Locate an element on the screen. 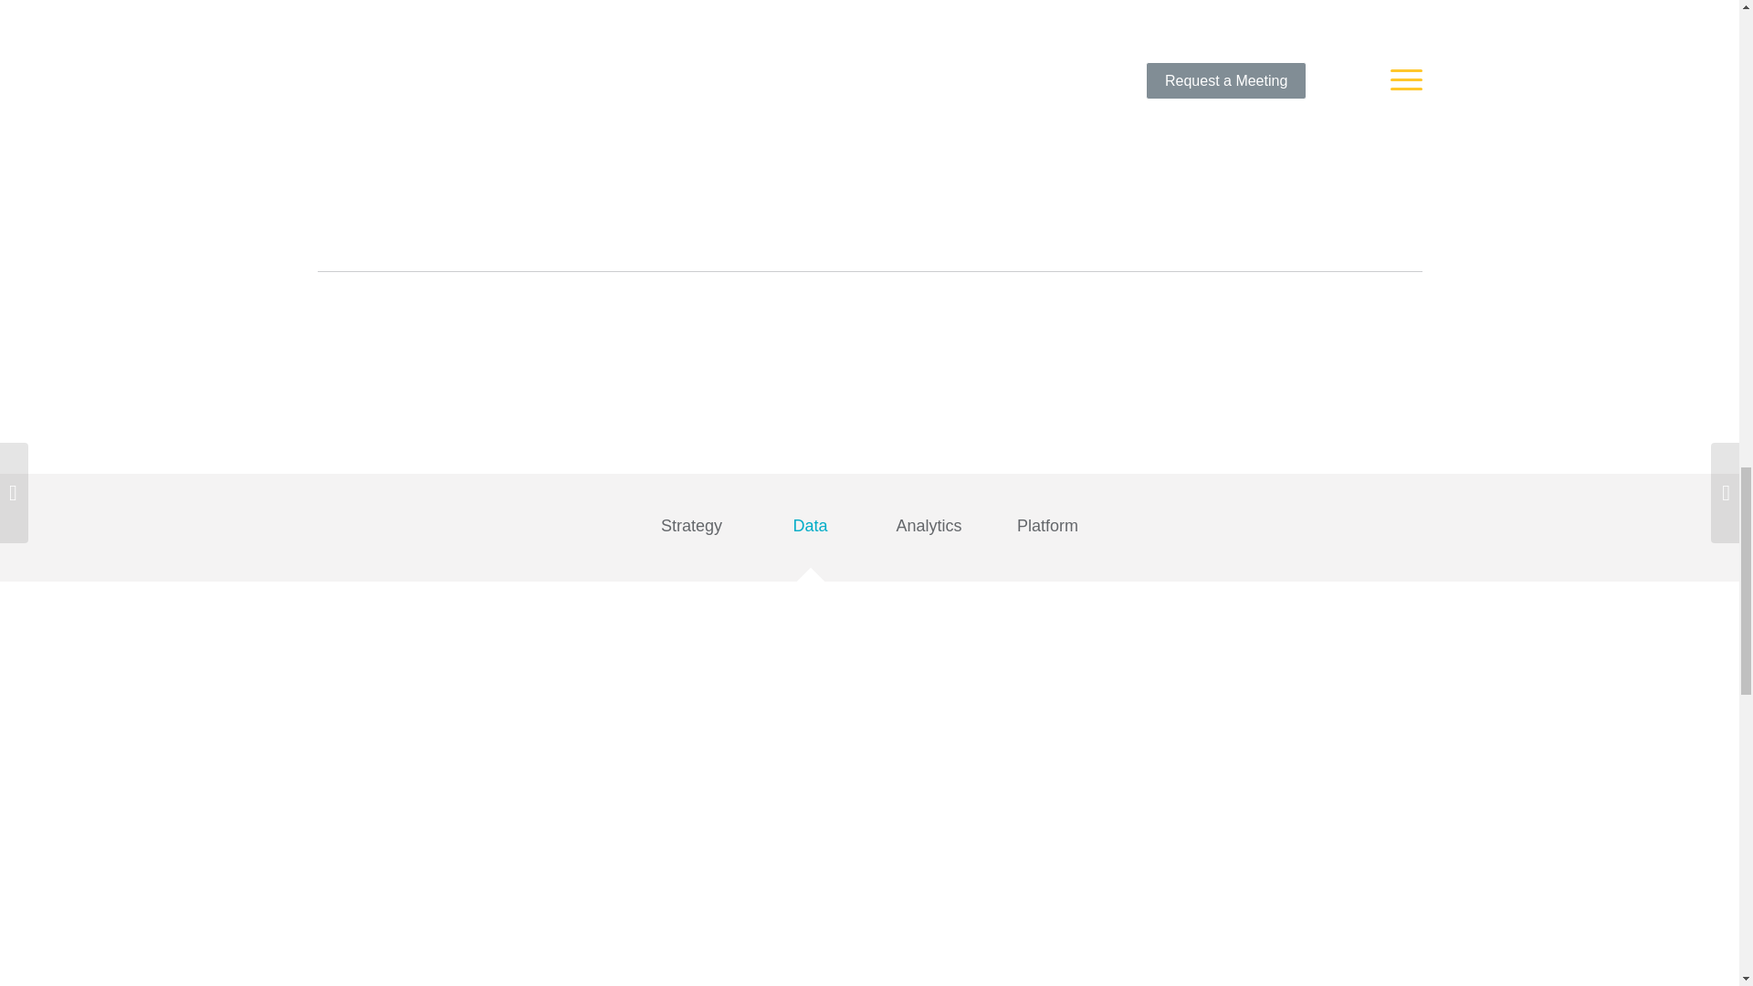  Analytics is located at coordinates (929, 531).